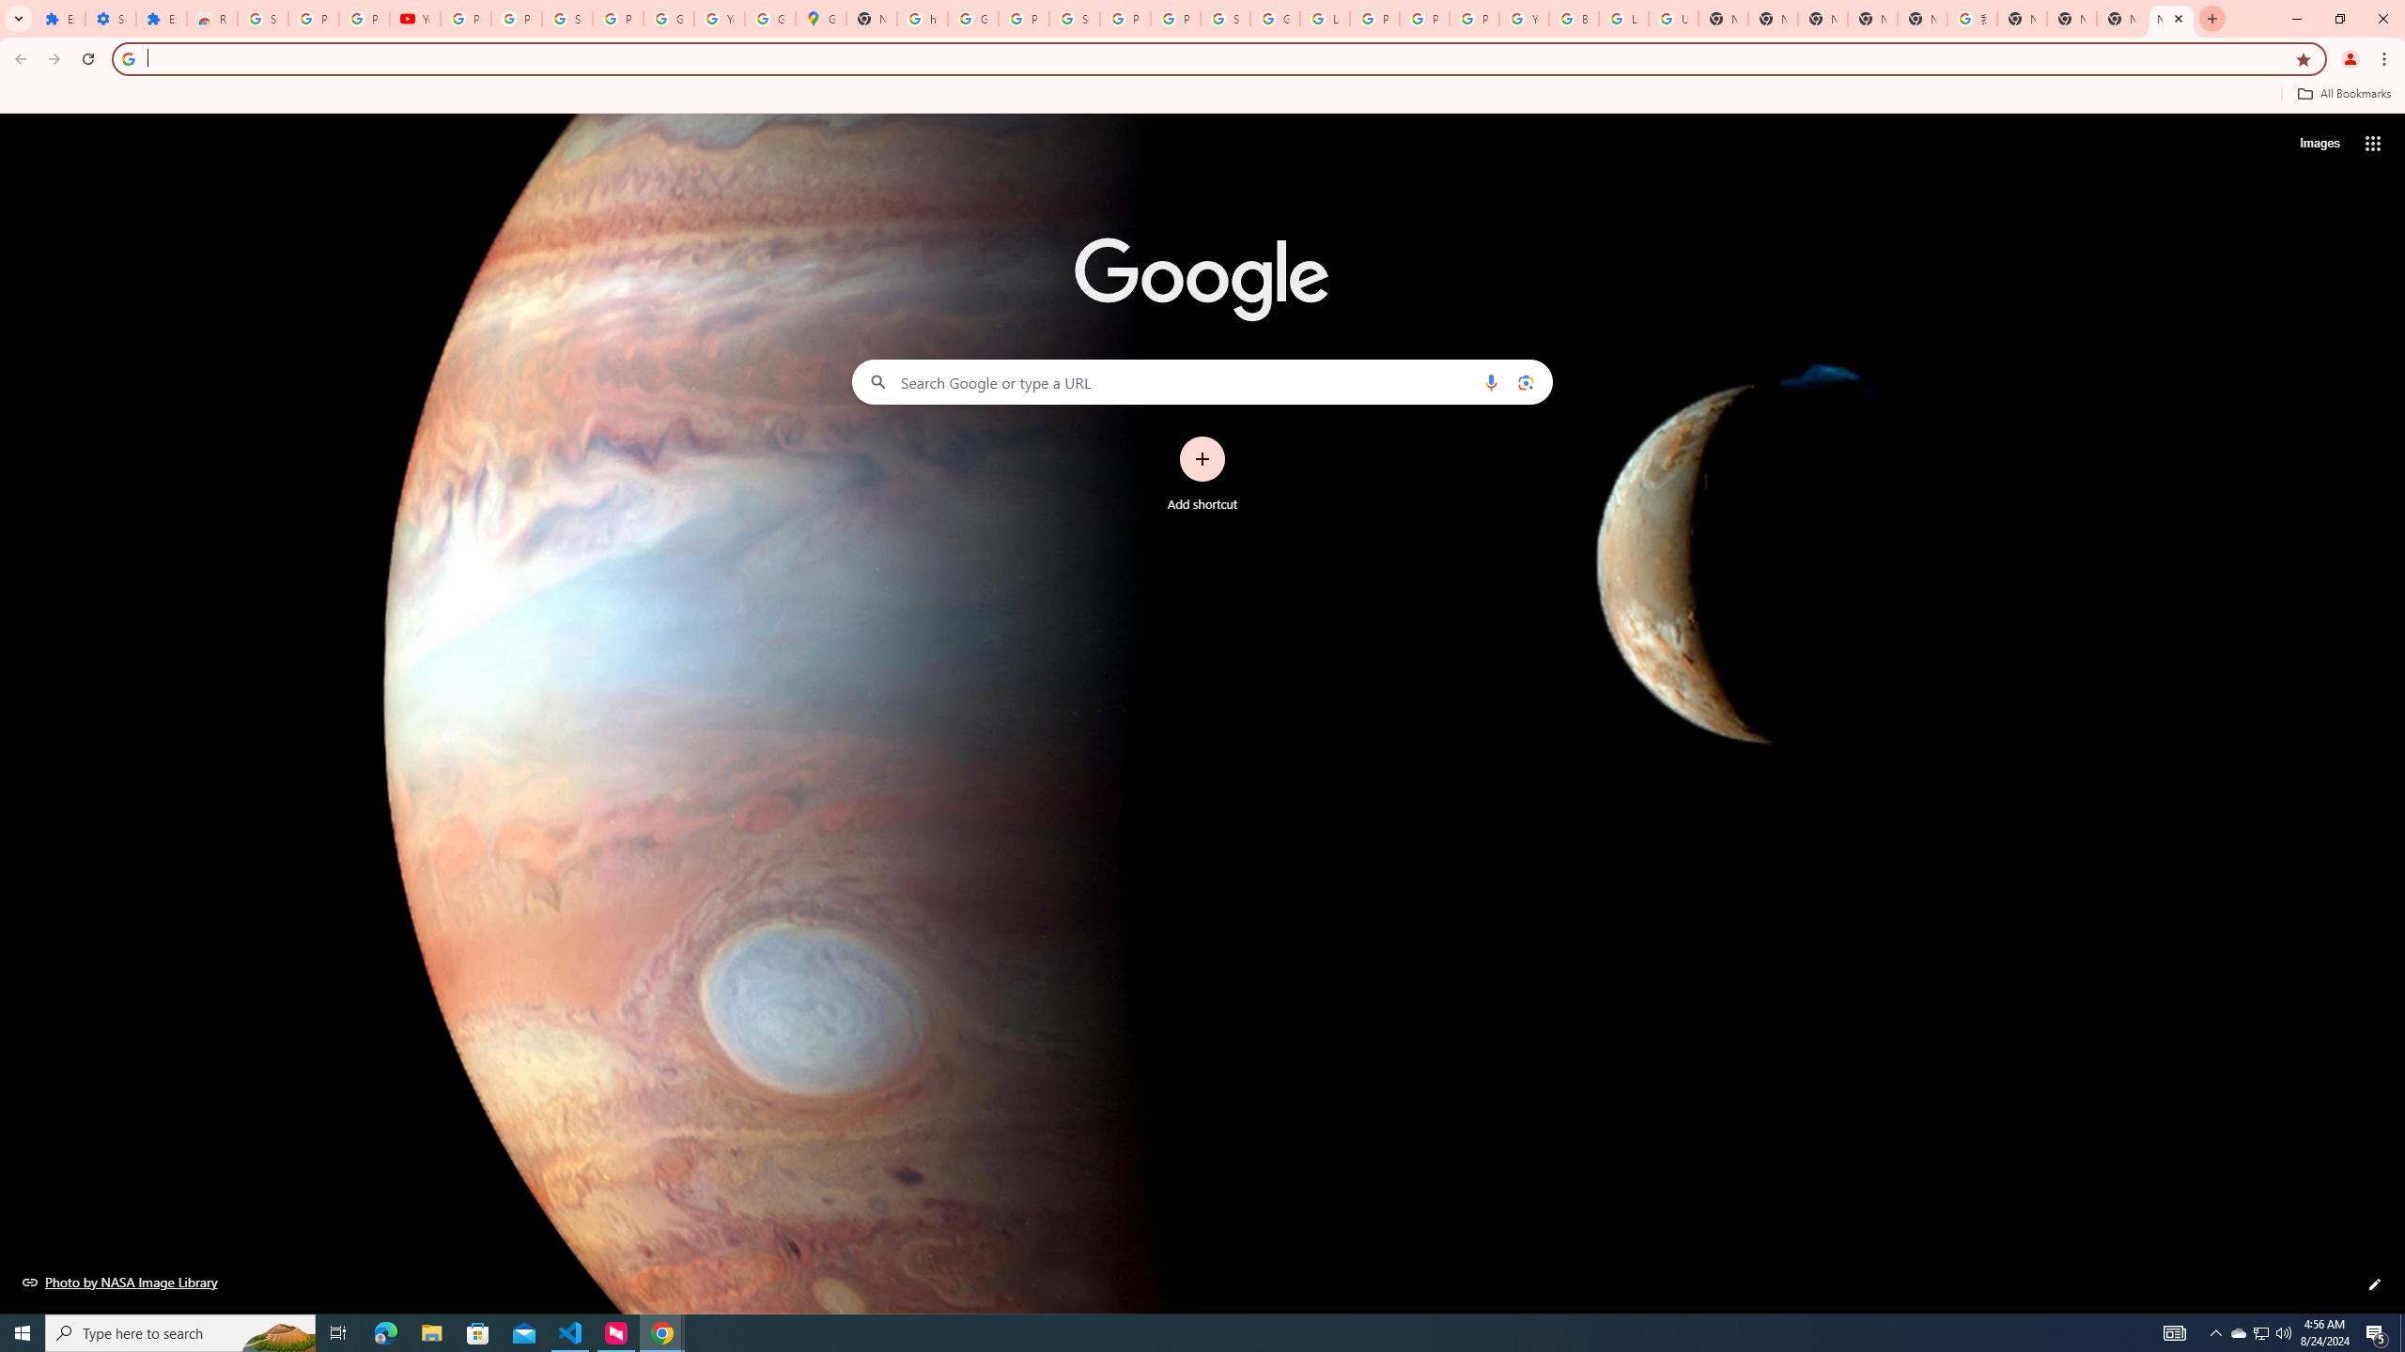 This screenshot has width=2405, height=1352. I want to click on Sign in - Google Accounts, so click(1225, 19).